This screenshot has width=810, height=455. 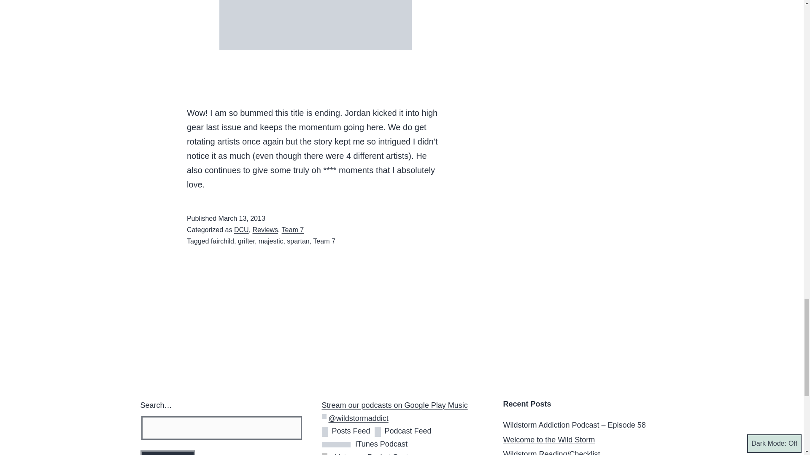 I want to click on Posts RSS Feed, so click(x=348, y=431).